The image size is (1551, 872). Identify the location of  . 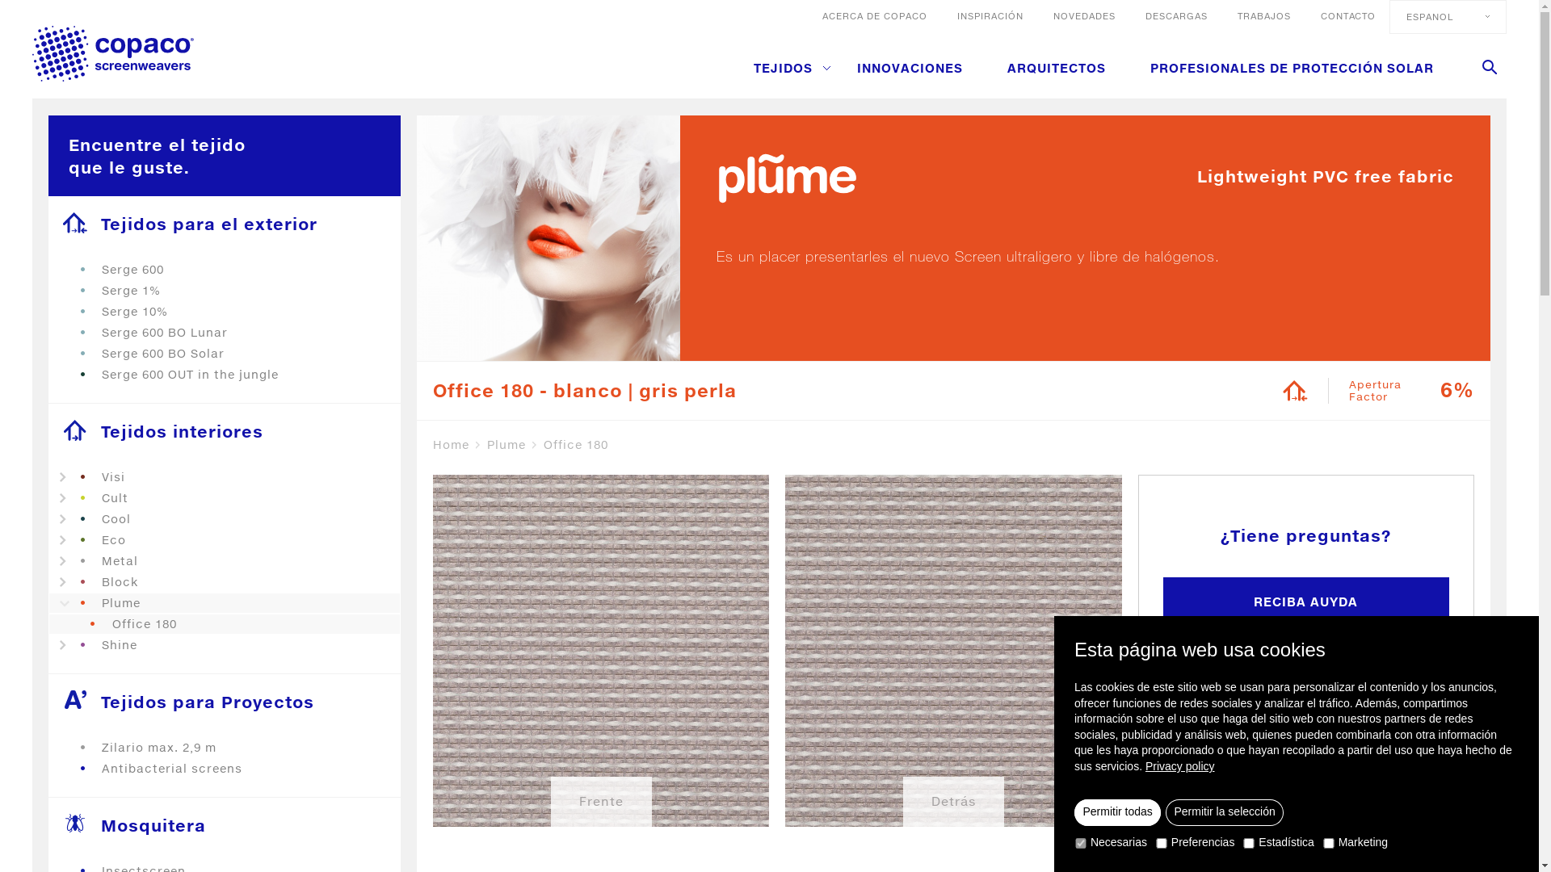
(1154, 681).